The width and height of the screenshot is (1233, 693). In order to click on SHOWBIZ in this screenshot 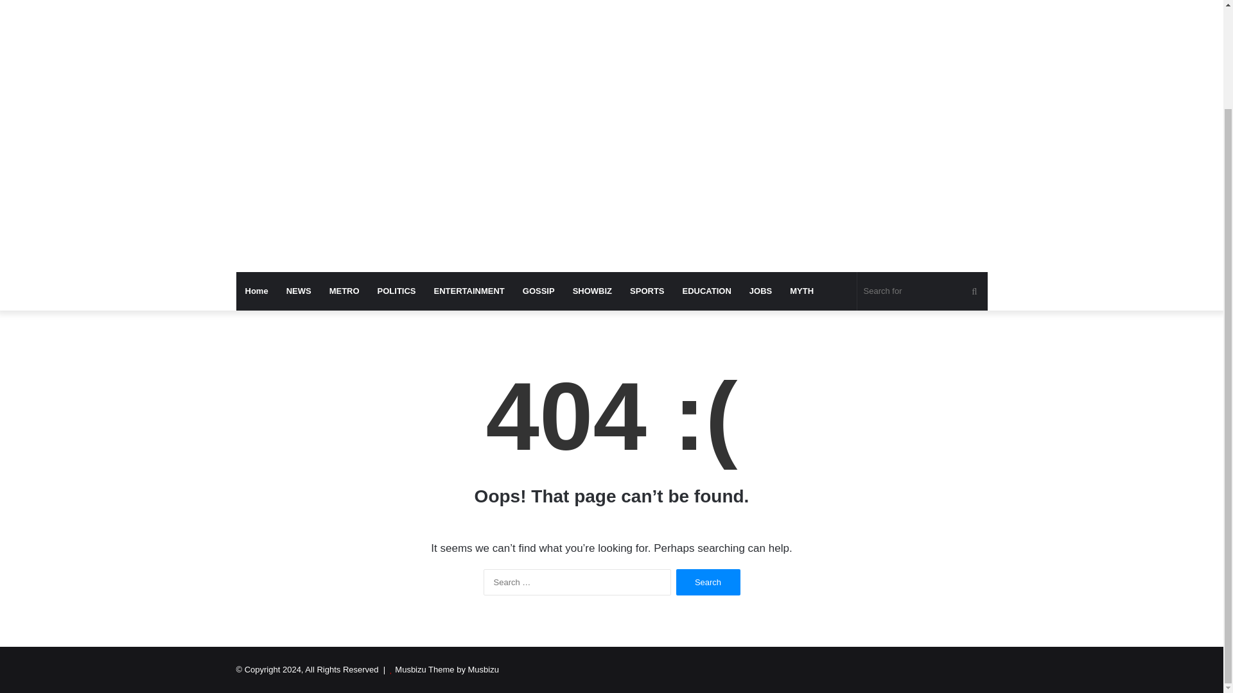, I will do `click(592, 291)`.